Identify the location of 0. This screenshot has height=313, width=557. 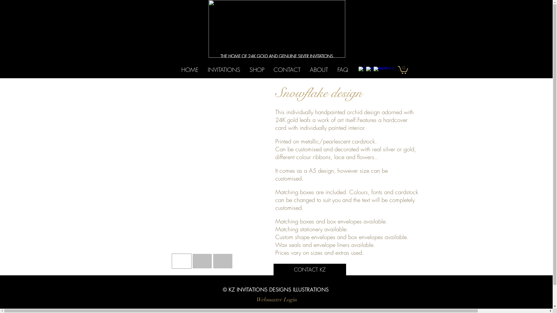
(403, 70).